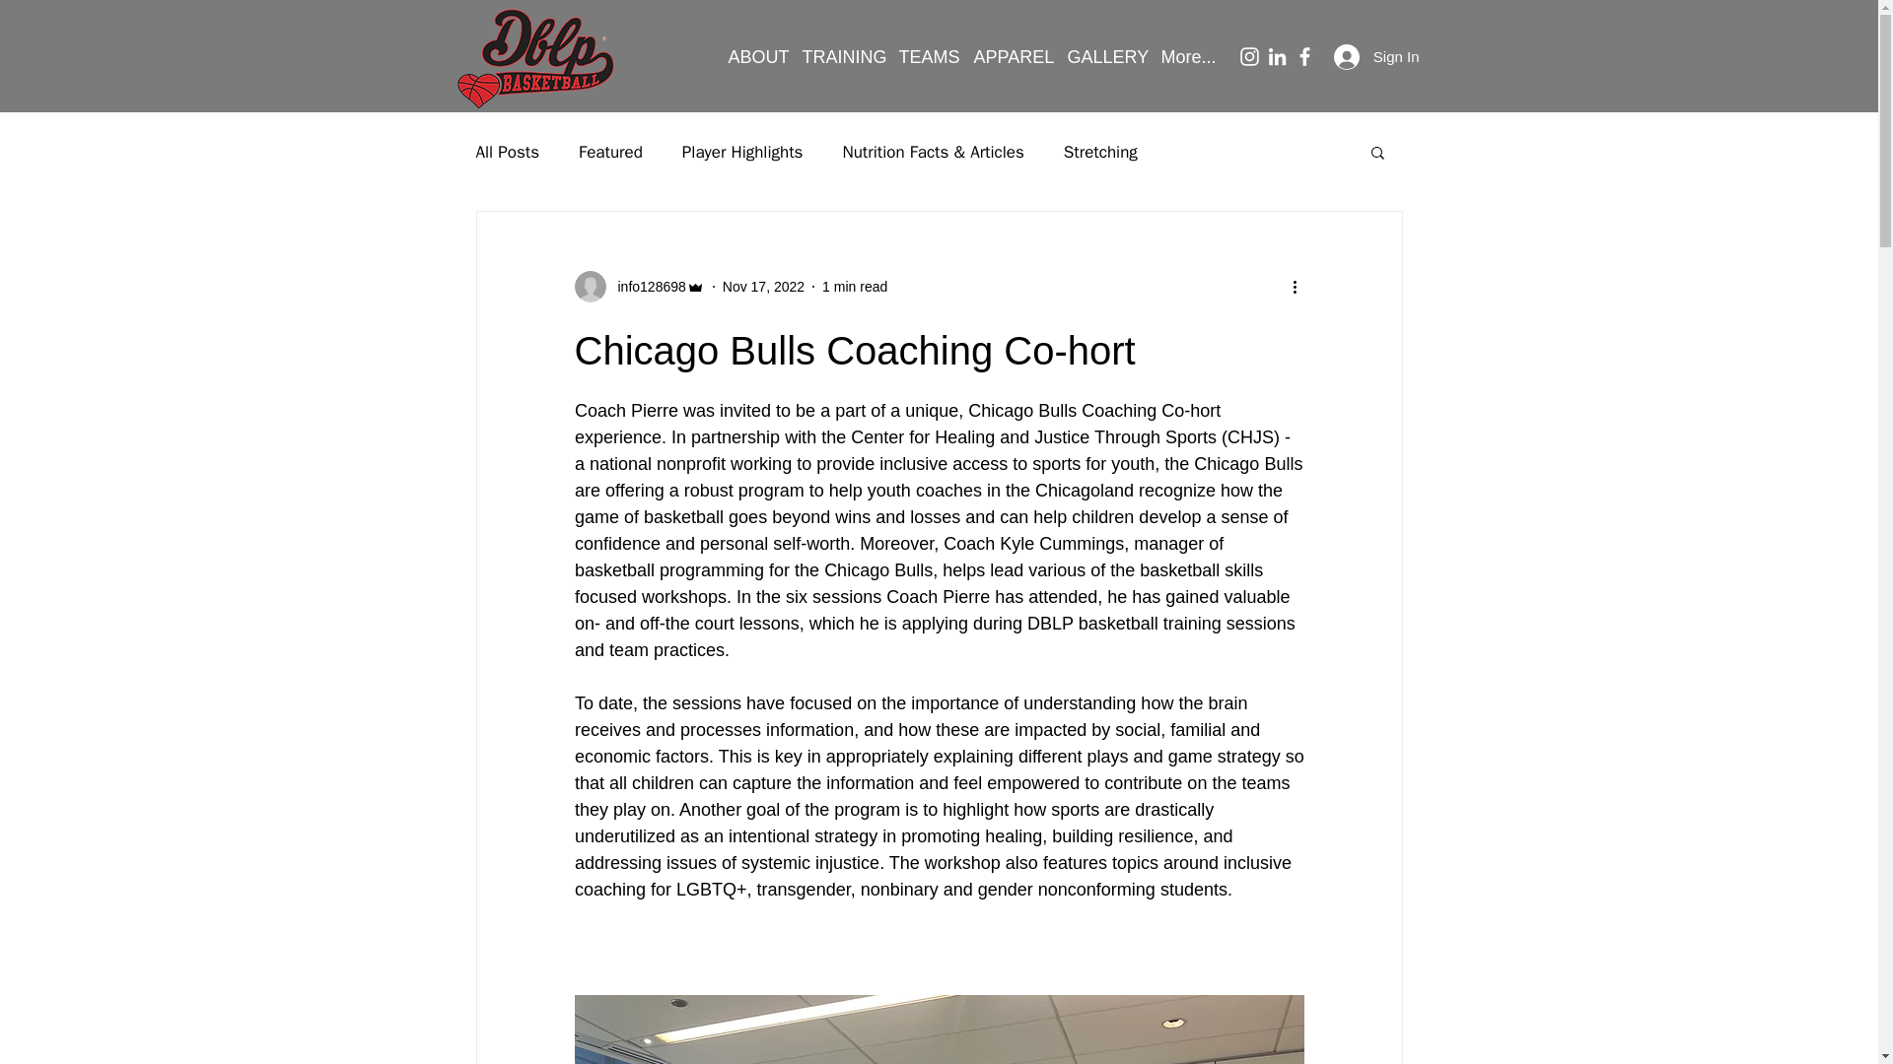  What do you see at coordinates (1100, 151) in the screenshot?
I see `Stretching` at bounding box center [1100, 151].